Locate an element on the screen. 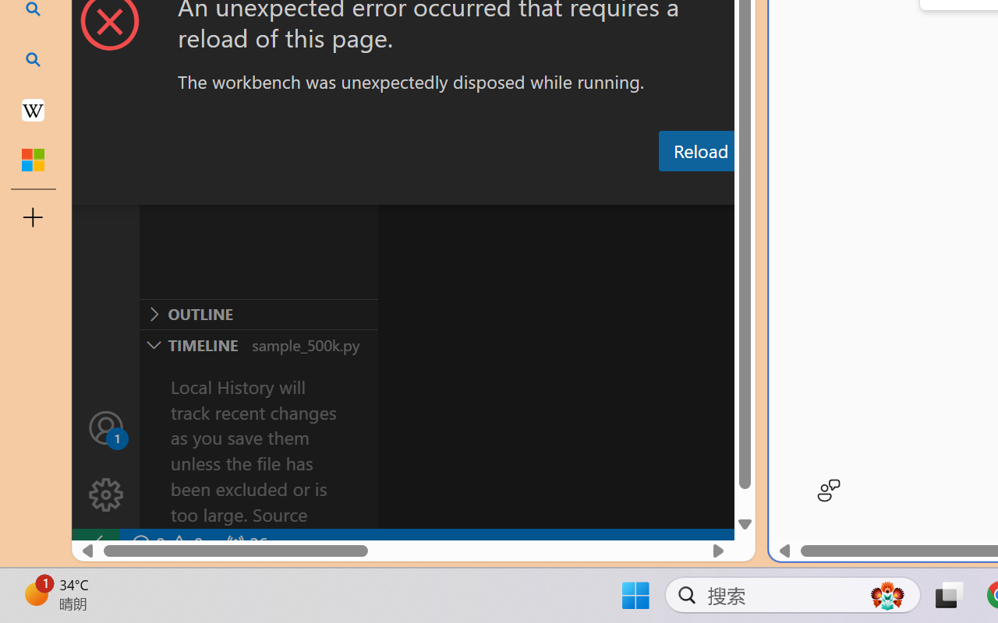  remote is located at coordinates (95, 544).